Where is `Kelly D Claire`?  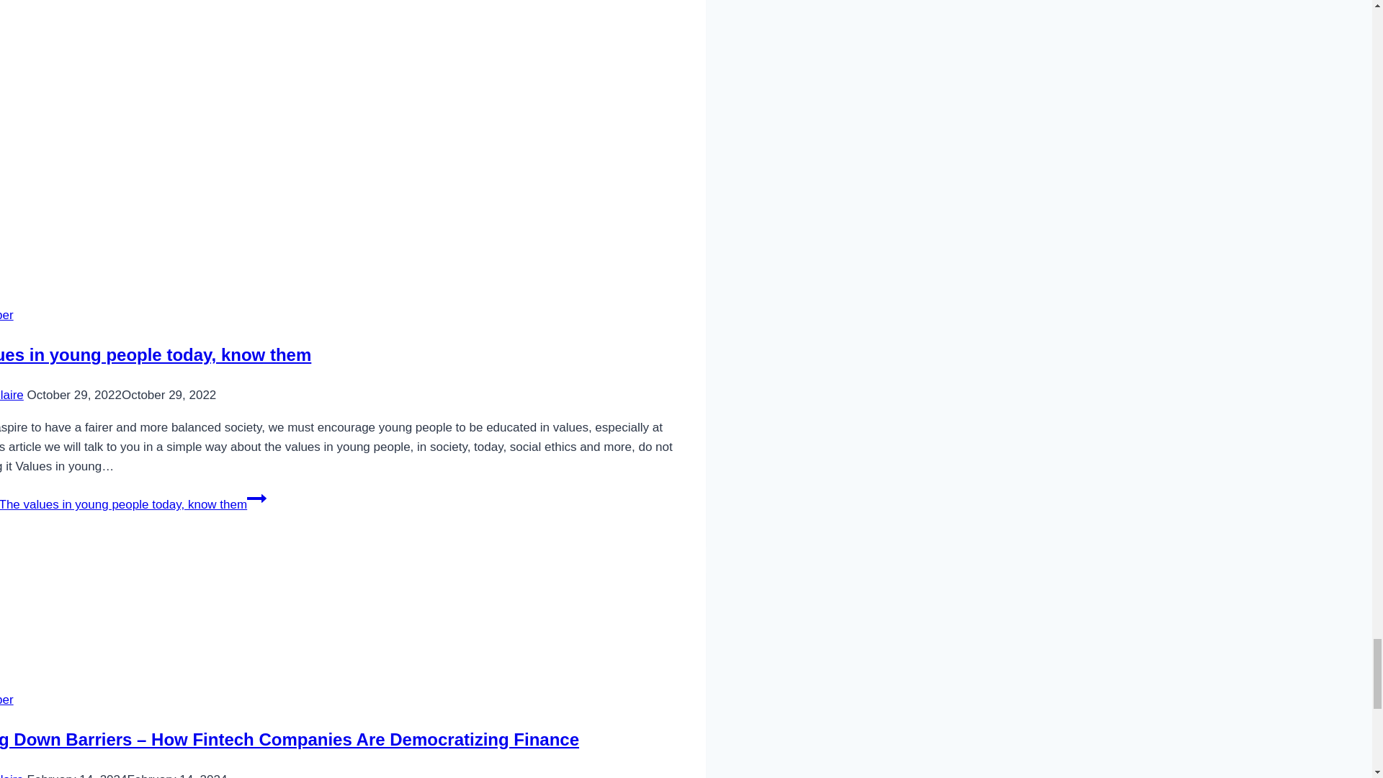 Kelly D Claire is located at coordinates (12, 395).